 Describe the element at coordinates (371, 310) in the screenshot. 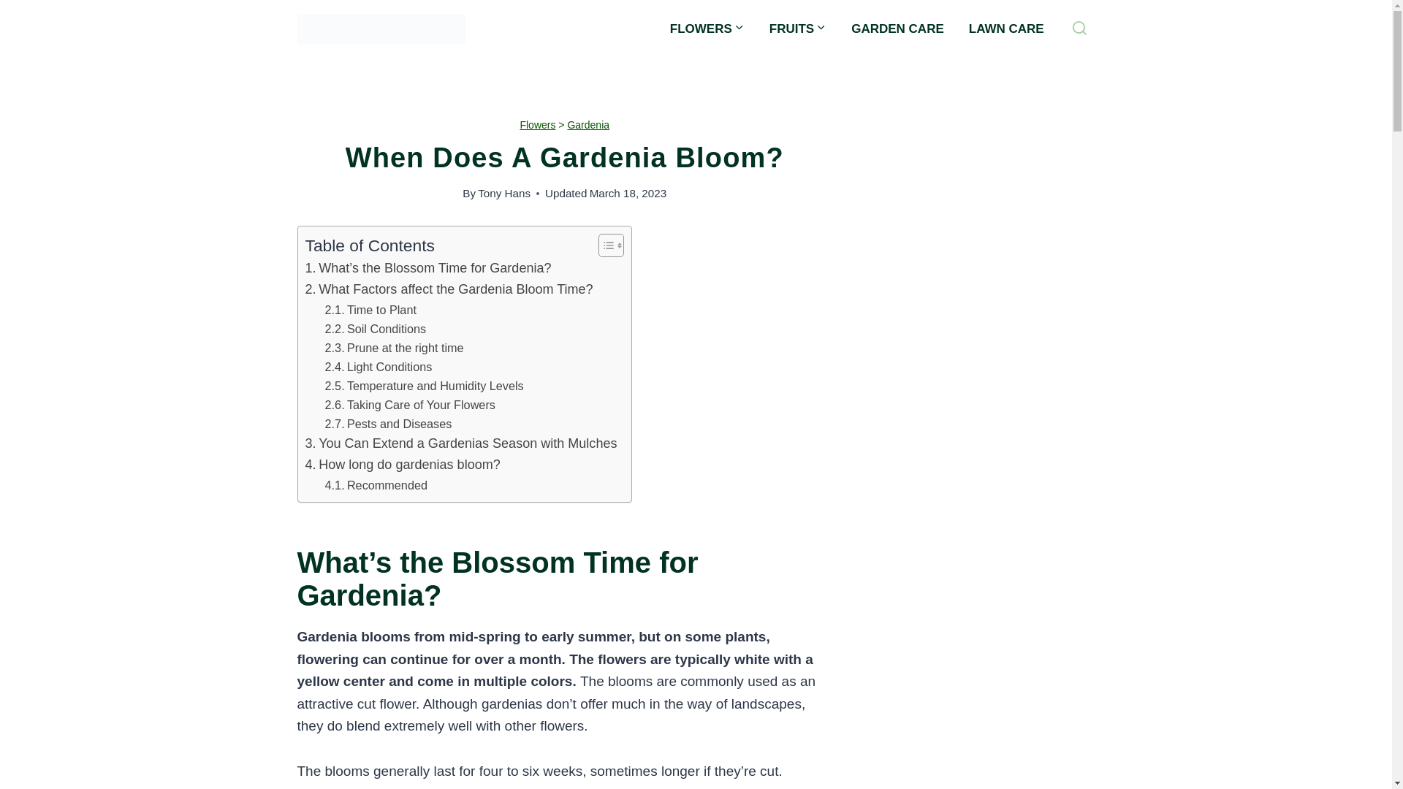

I see `Time to Plant` at that location.